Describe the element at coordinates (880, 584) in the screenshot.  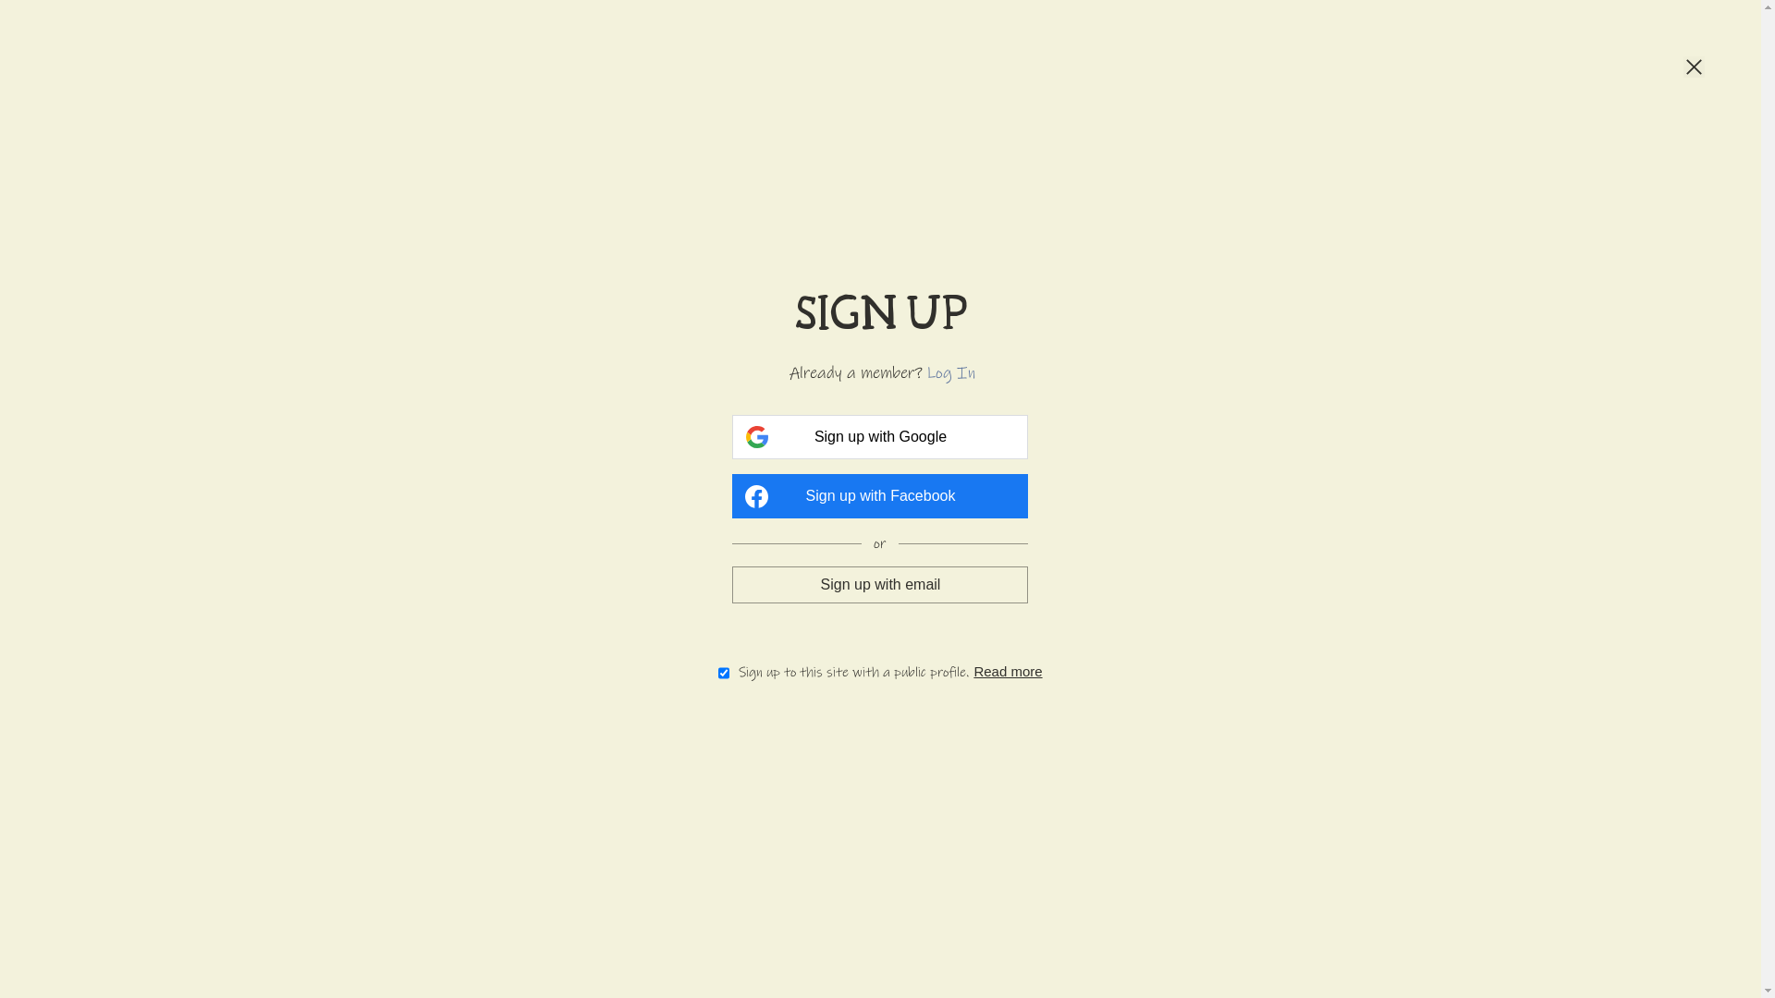
I see `Sign up with email` at that location.